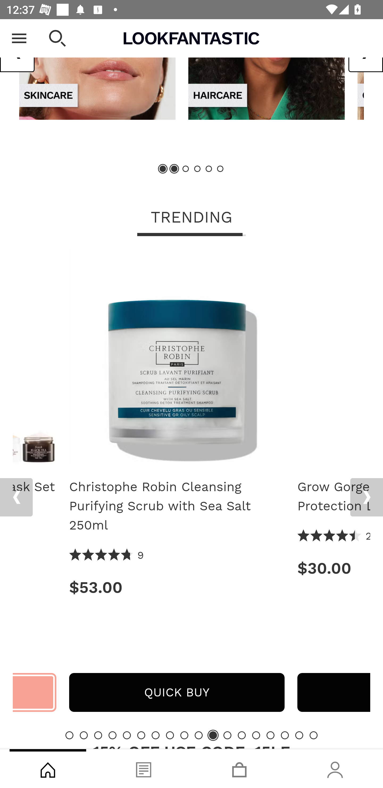 The image size is (383, 788). I want to click on Slide 15, so click(270, 735).